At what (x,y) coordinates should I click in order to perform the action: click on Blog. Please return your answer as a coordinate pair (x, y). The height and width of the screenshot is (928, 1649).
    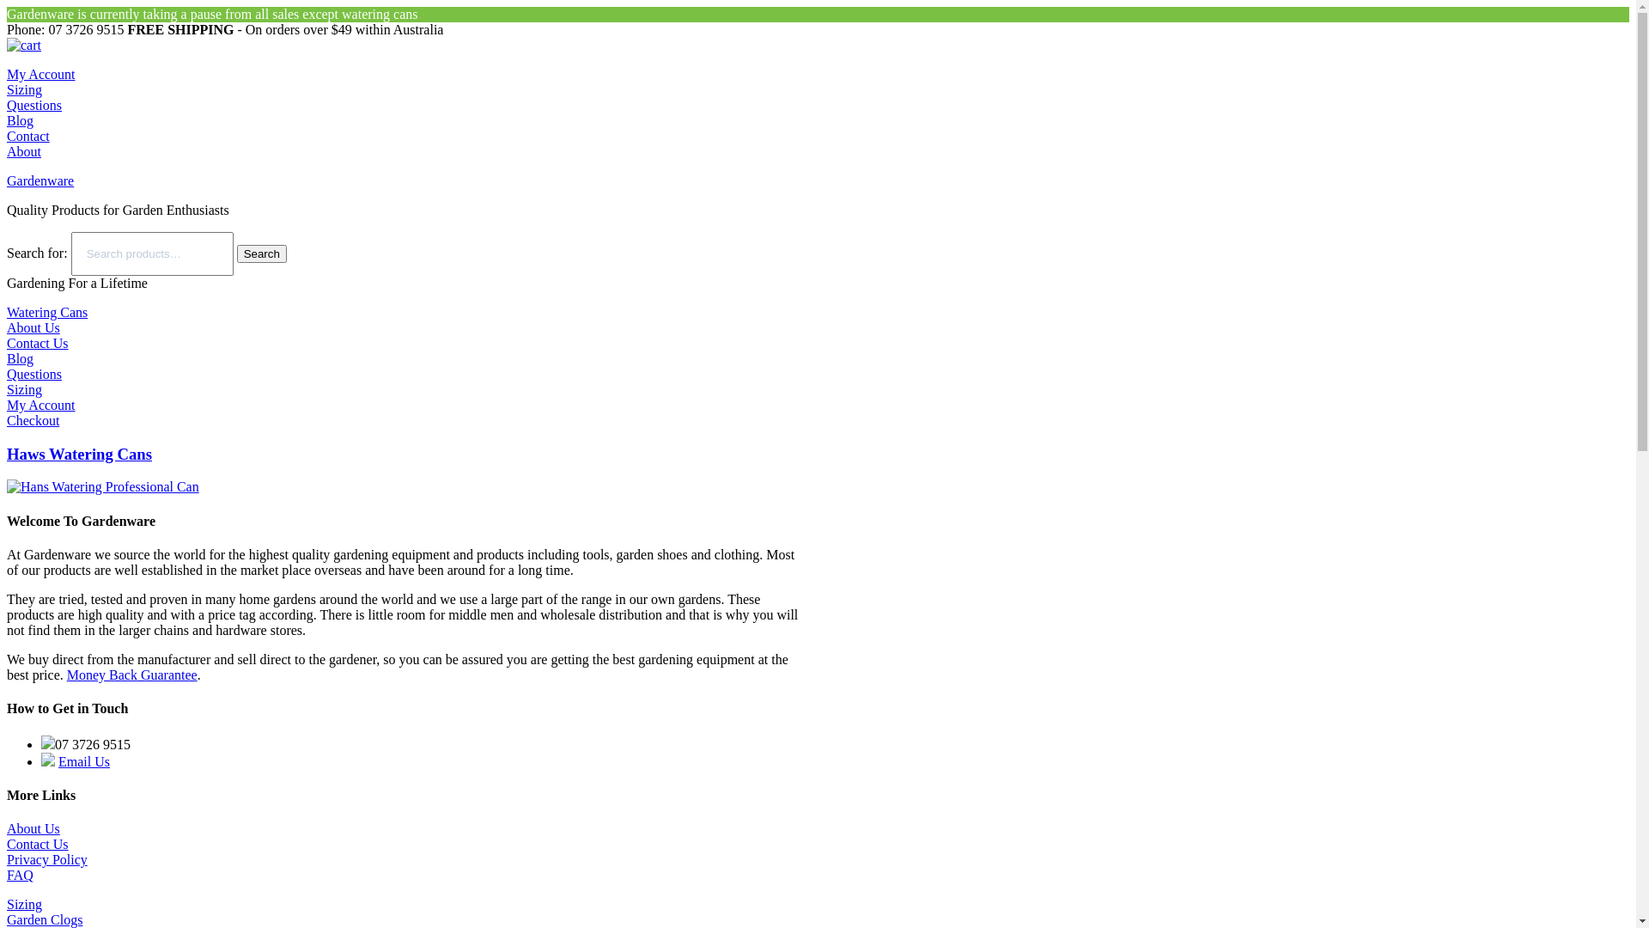
    Looking at the image, I should click on (21, 120).